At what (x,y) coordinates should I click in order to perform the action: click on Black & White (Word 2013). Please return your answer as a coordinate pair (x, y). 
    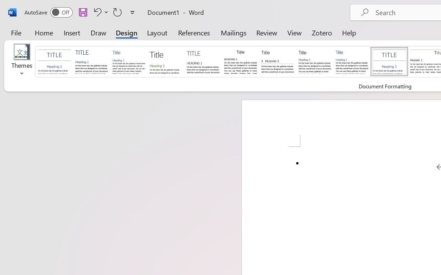
    Looking at the image, I should click on (315, 61).